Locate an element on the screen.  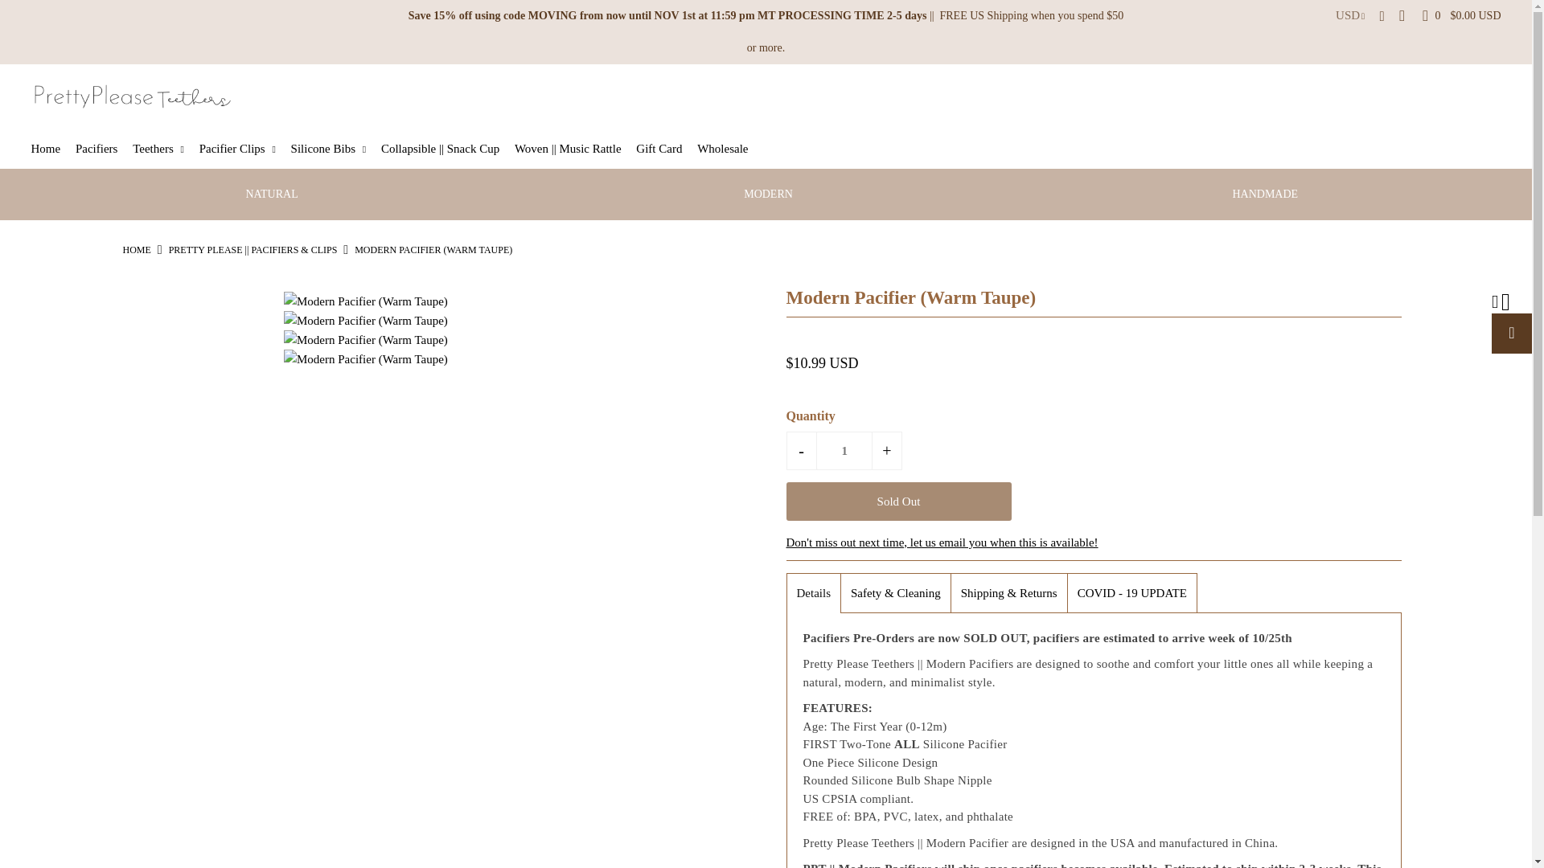
Pacifiers is located at coordinates (103, 149).